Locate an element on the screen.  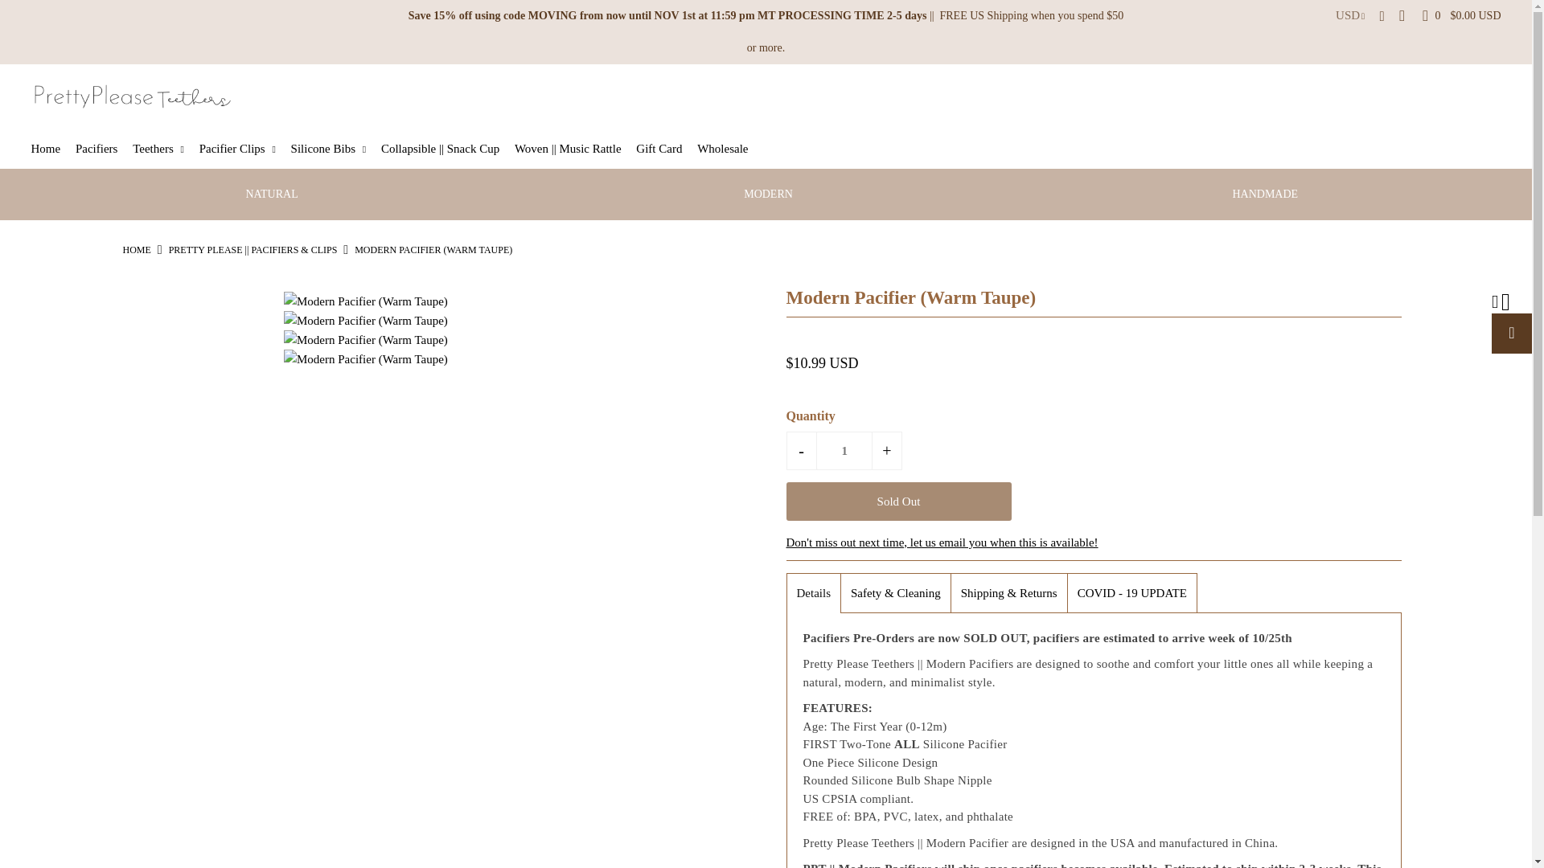
Pacifiers is located at coordinates (103, 149).